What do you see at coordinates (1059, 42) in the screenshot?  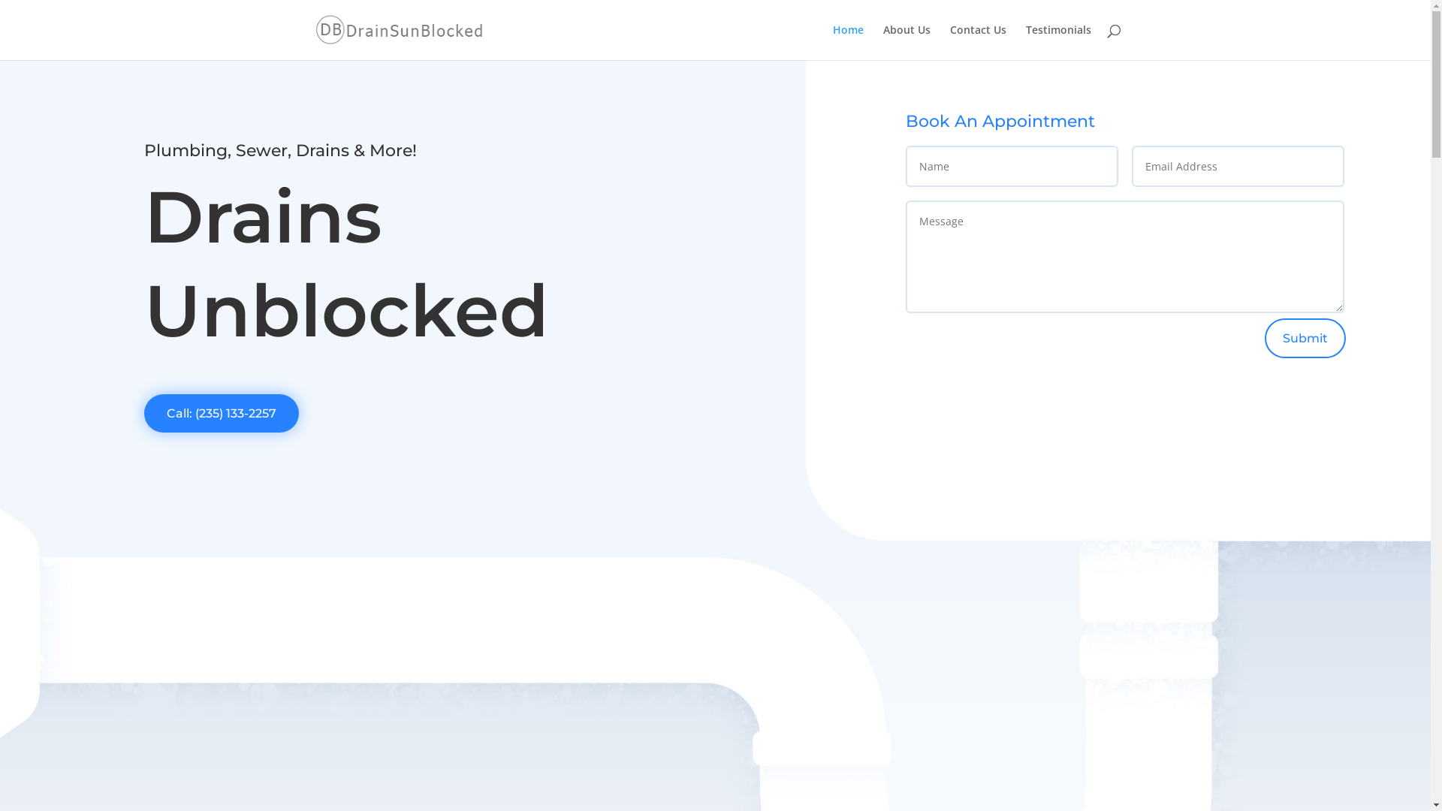 I see `Testimonials` at bounding box center [1059, 42].